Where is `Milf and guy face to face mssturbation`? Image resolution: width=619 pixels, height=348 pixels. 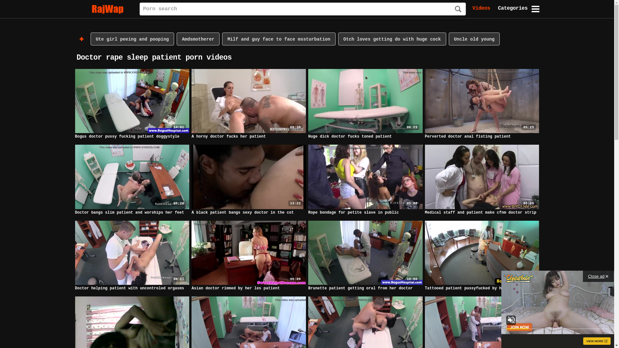
Milf and guy face to face mssturbation is located at coordinates (279, 39).